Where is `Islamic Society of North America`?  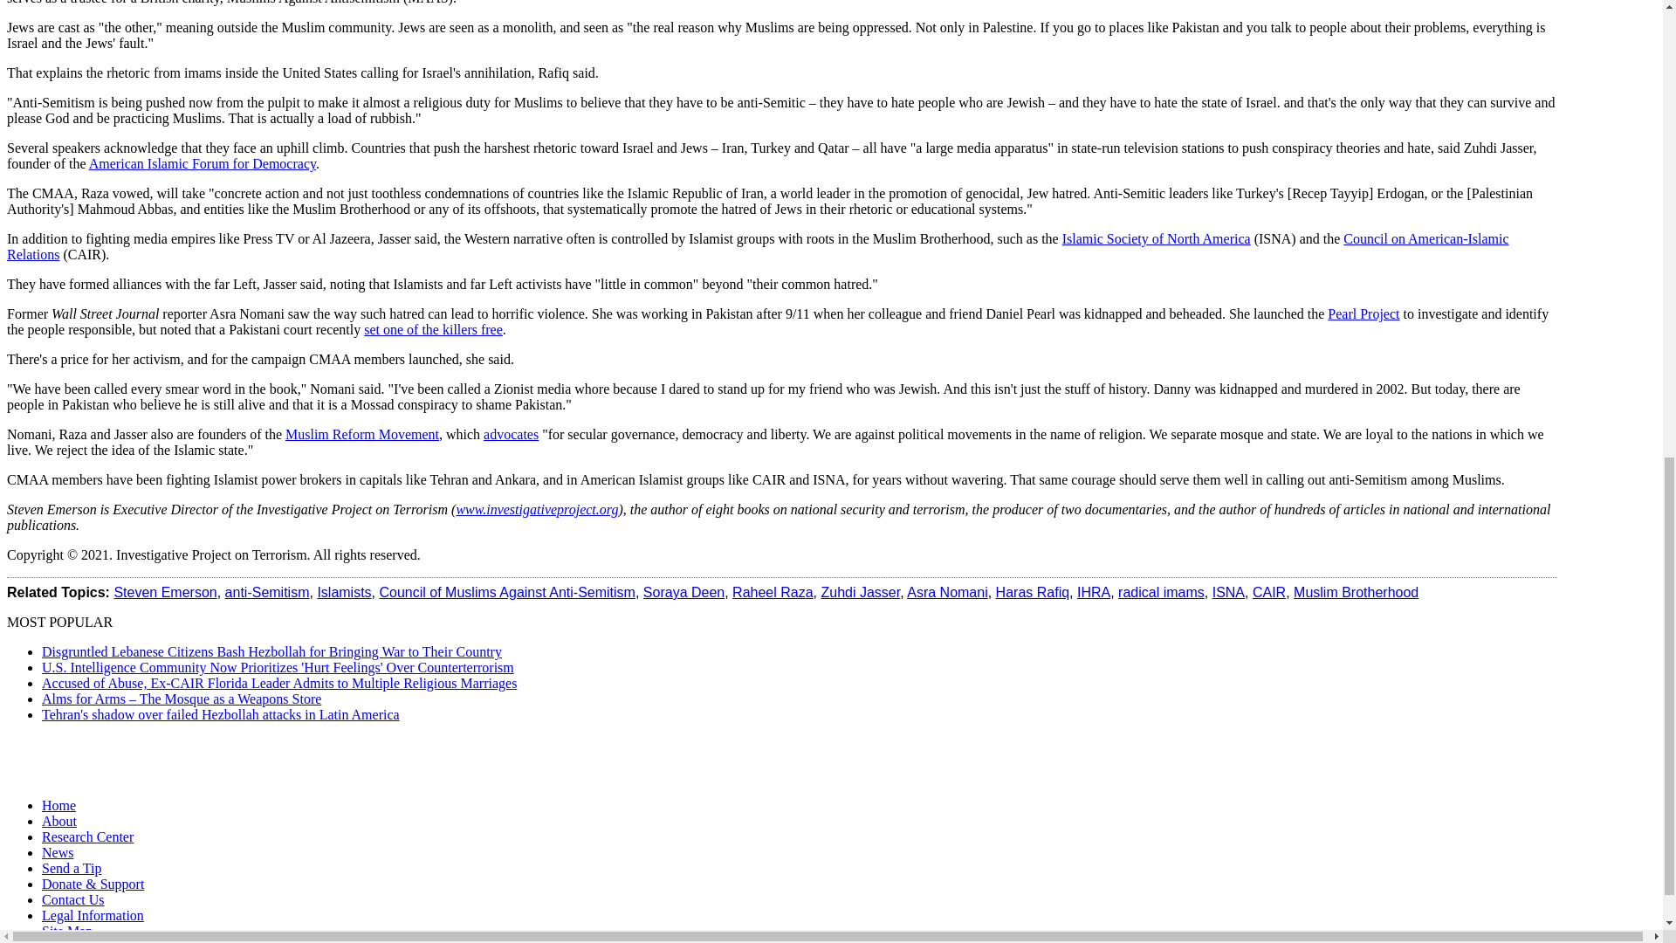
Islamic Society of North America is located at coordinates (1156, 237).